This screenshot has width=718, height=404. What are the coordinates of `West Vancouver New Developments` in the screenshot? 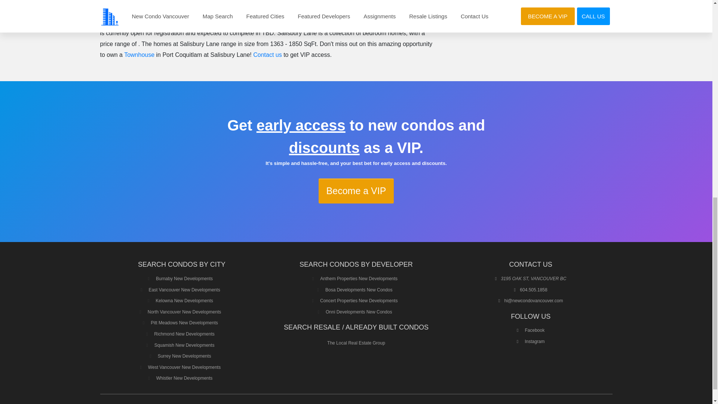 It's located at (184, 367).